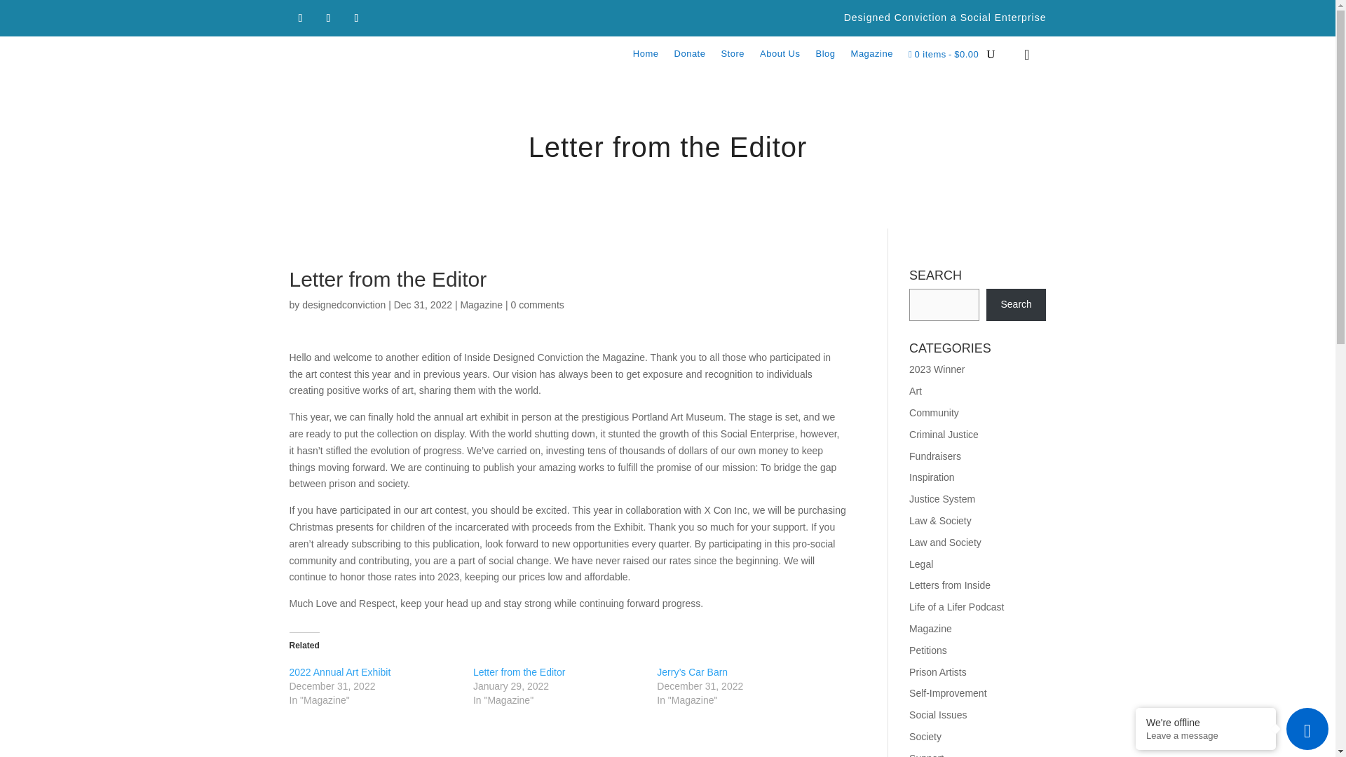 This screenshot has height=757, width=1346. I want to click on 2023 Winner, so click(937, 369).